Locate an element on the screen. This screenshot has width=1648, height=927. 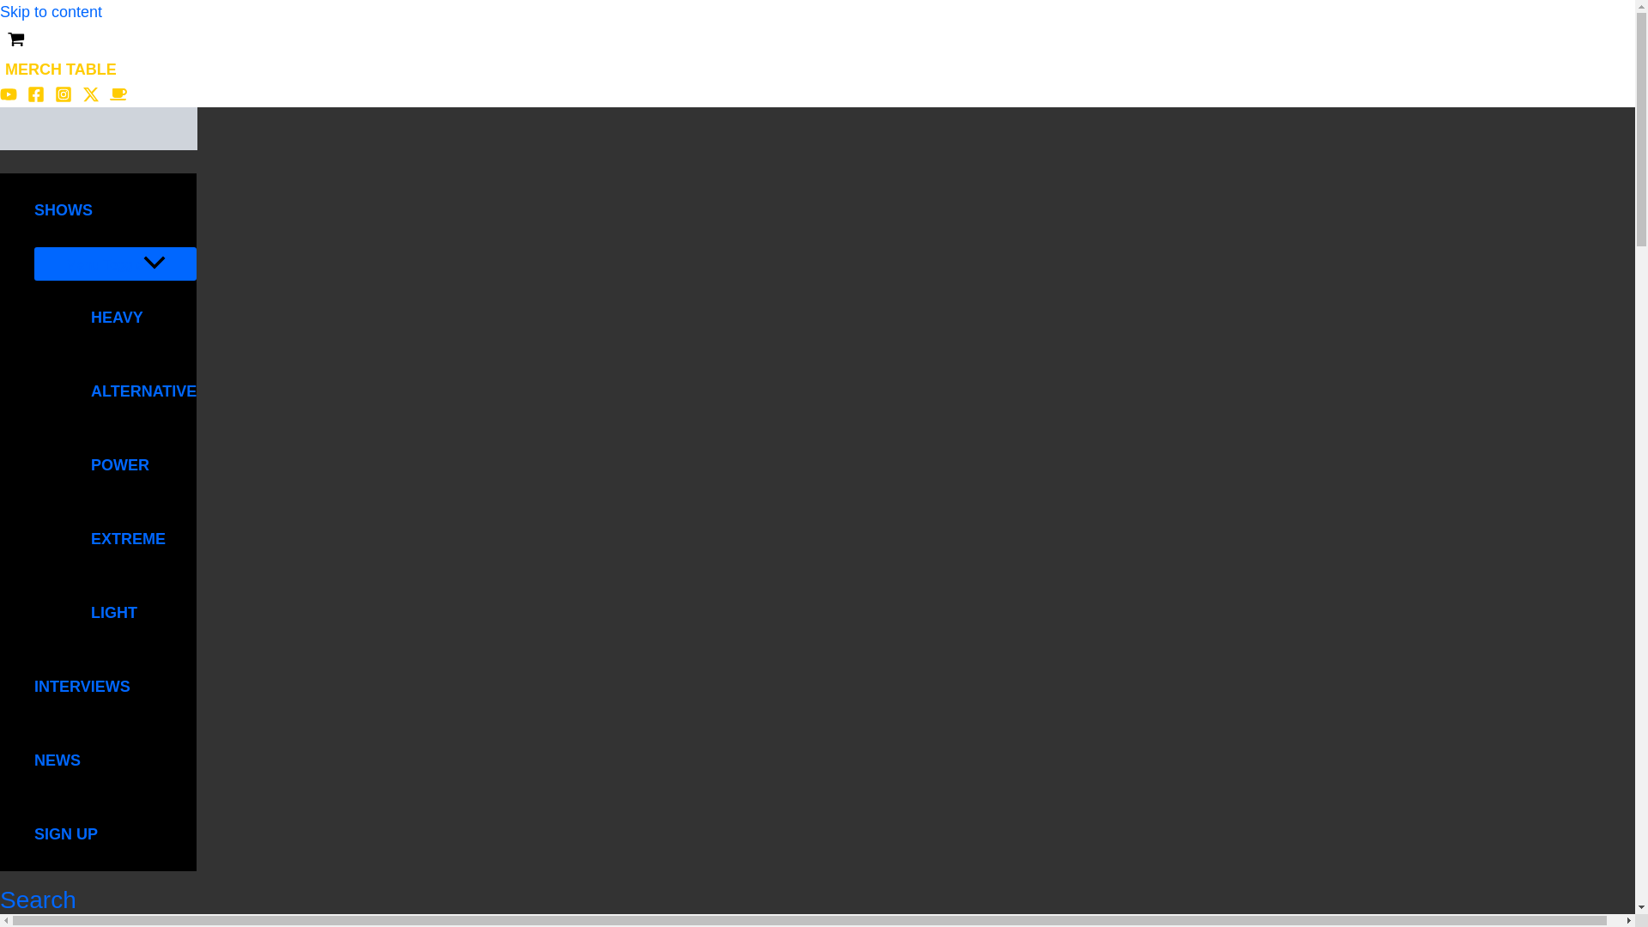
INTERVIEWS is located at coordinates (115, 687).